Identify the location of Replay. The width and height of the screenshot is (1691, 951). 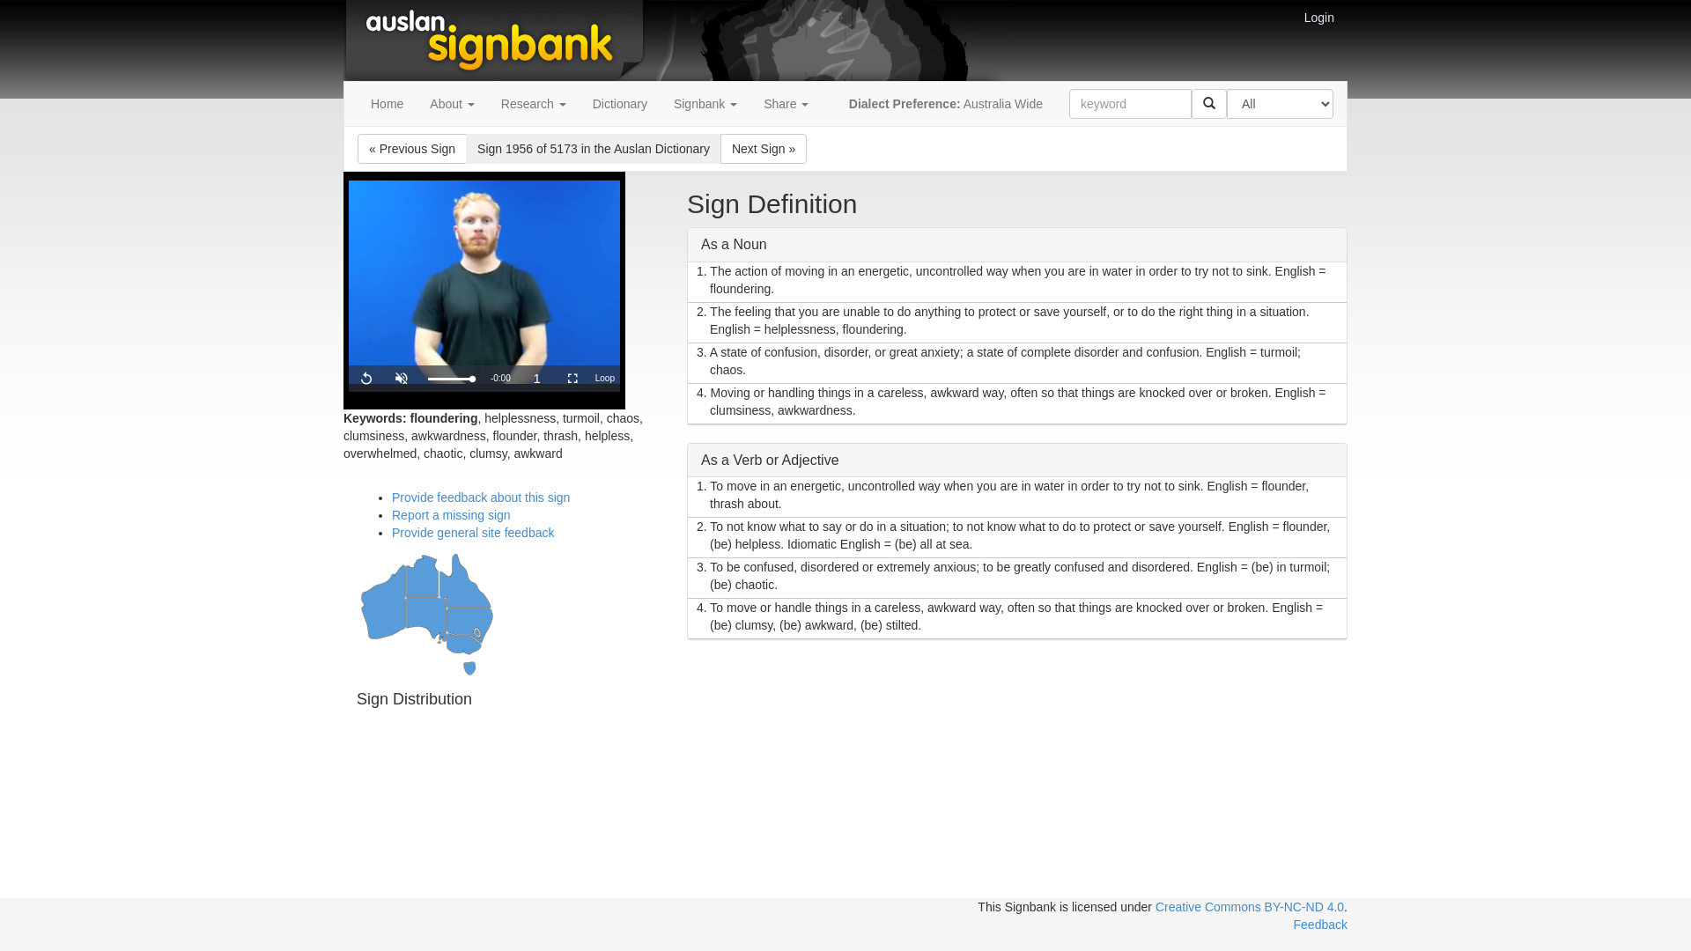
(366, 379).